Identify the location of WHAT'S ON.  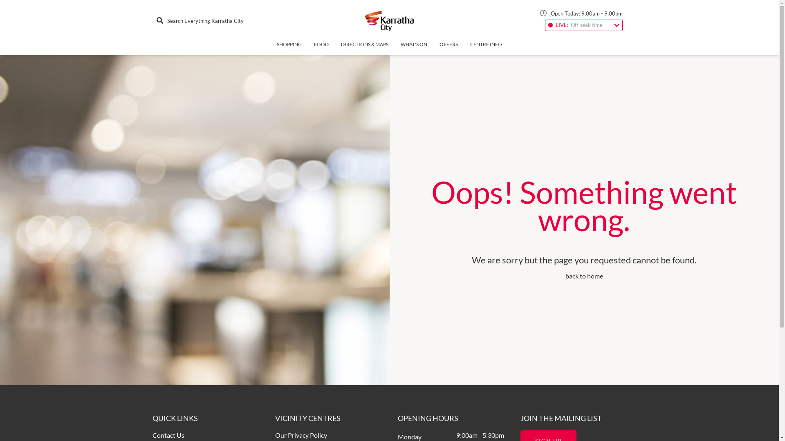
(414, 48).